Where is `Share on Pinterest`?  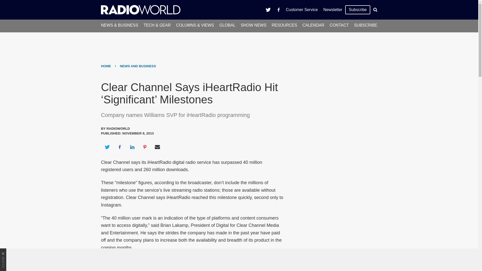
Share on Pinterest is located at coordinates (145, 147).